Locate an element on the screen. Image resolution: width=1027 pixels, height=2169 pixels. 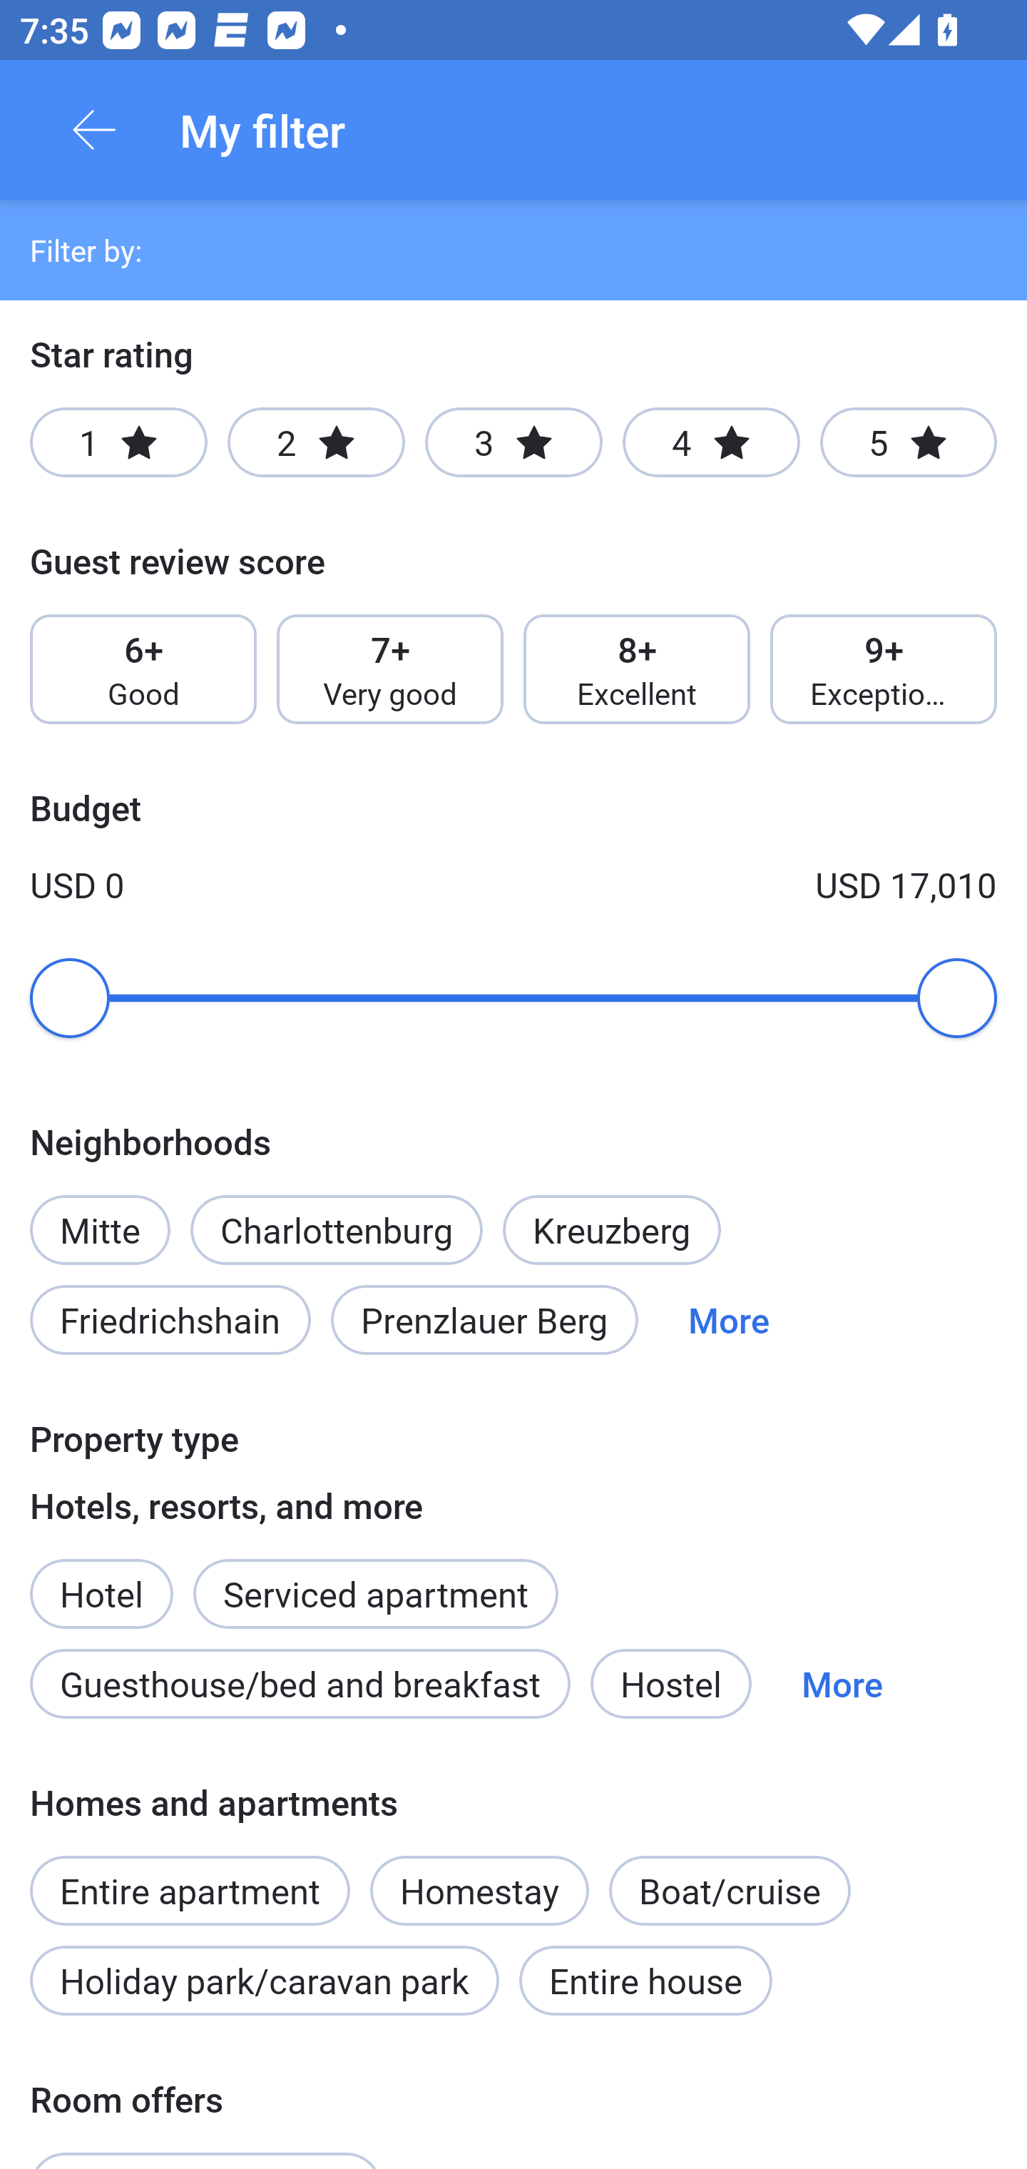
Mitte is located at coordinates (100, 1214).